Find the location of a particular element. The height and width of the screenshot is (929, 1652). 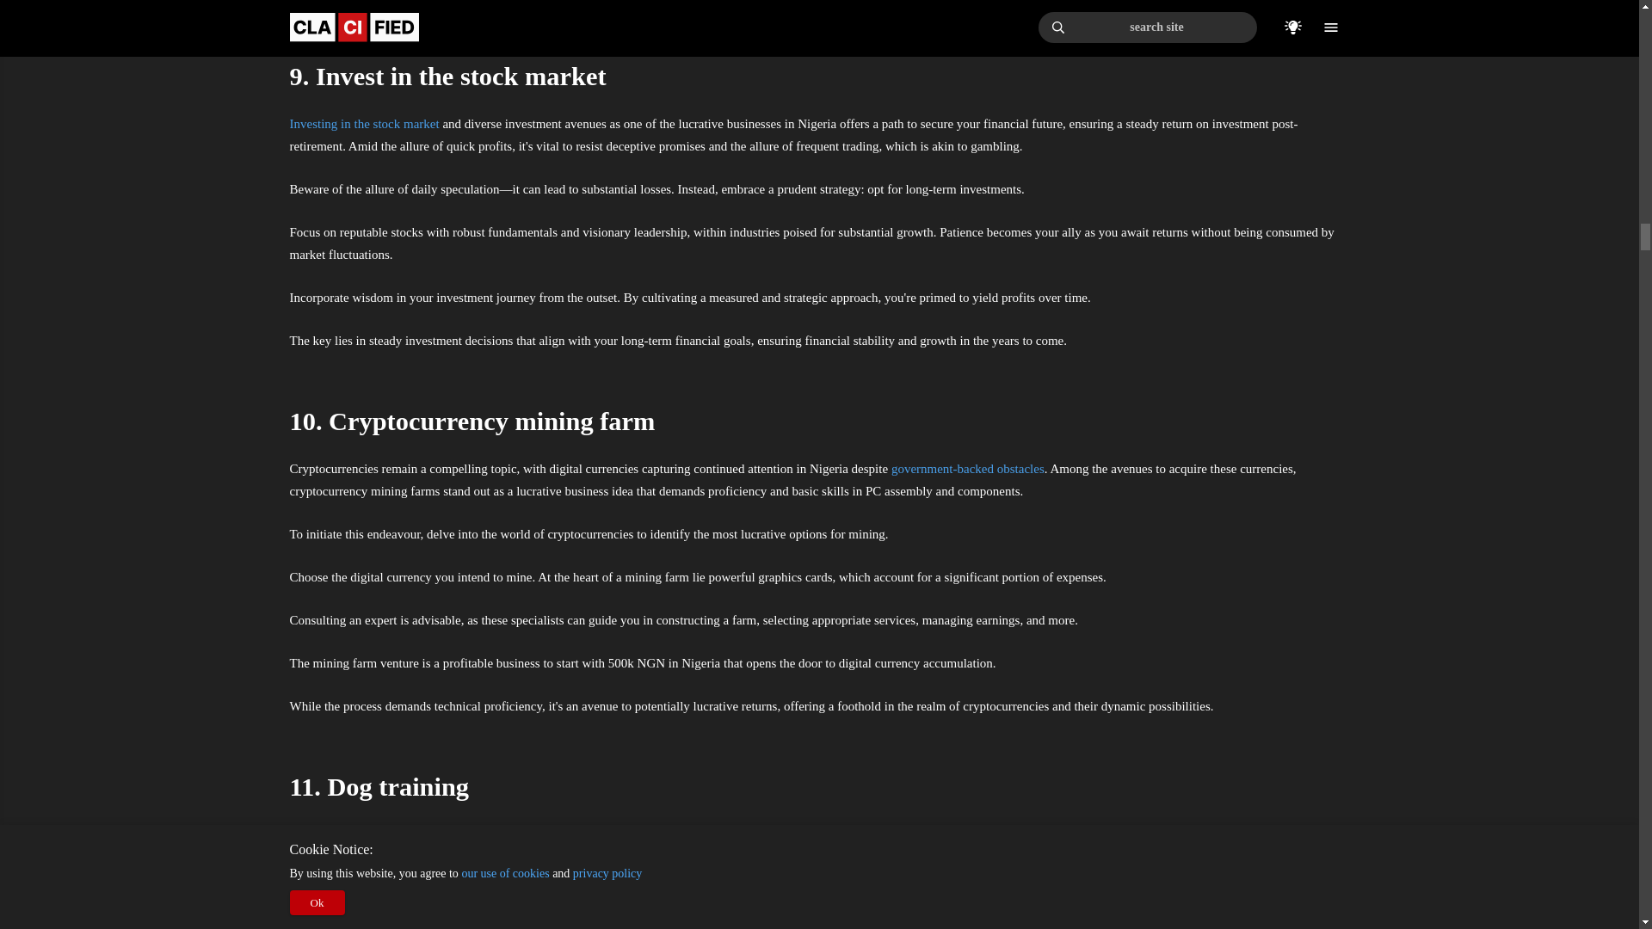

Investing in the stock market is located at coordinates (364, 124).